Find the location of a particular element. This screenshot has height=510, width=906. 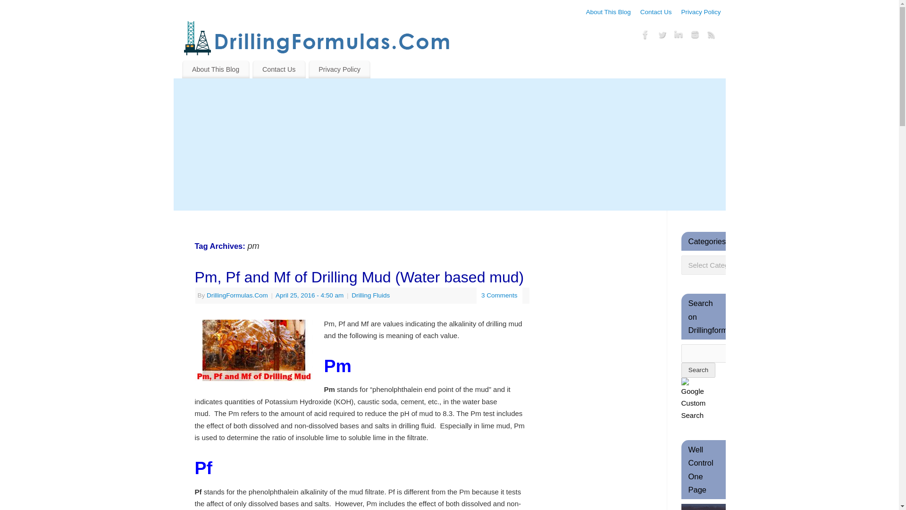

DrillingFormulas.Com is located at coordinates (237, 295).